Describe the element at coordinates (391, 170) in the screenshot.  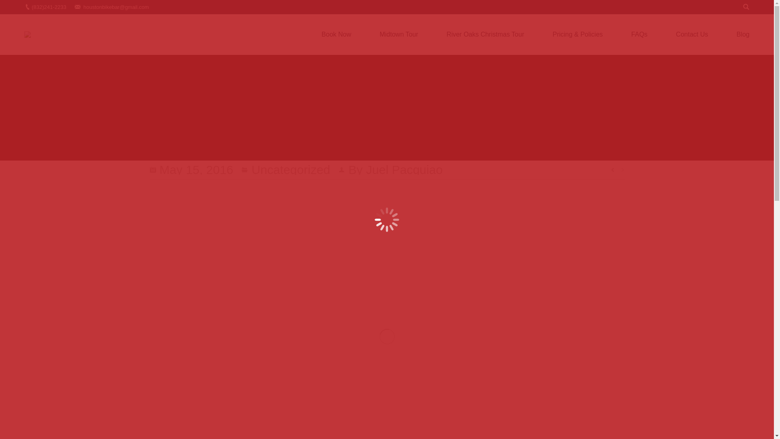
I see `By Juel Pacquiao` at that location.